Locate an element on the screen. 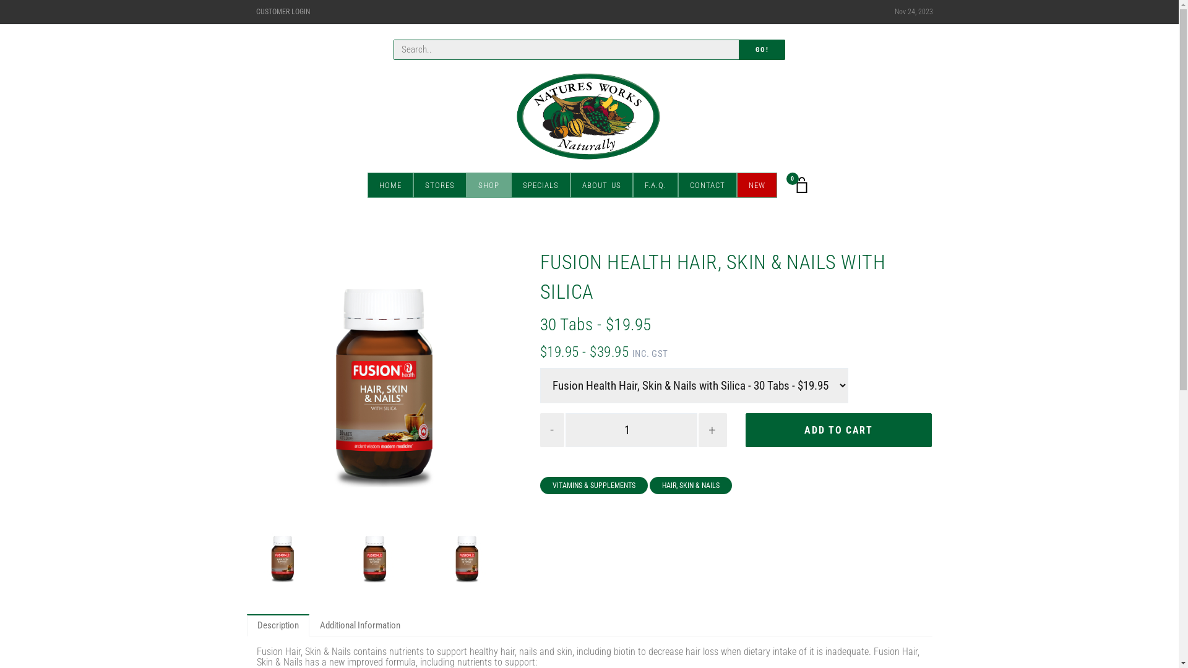  Additional Information is located at coordinates (360, 625).